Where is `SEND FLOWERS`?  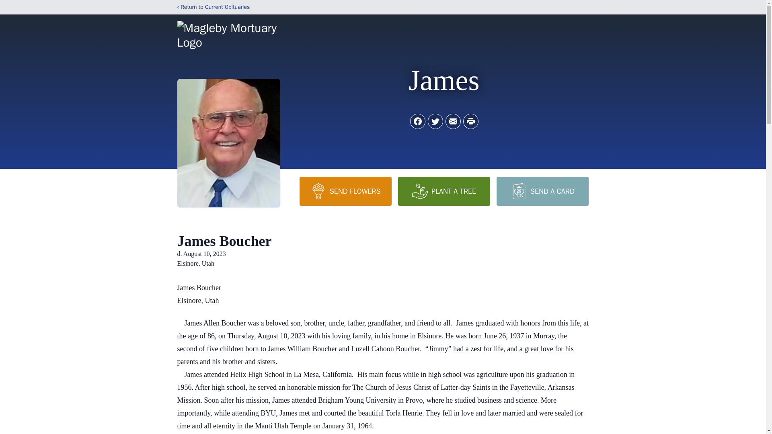
SEND FLOWERS is located at coordinates (345, 191).